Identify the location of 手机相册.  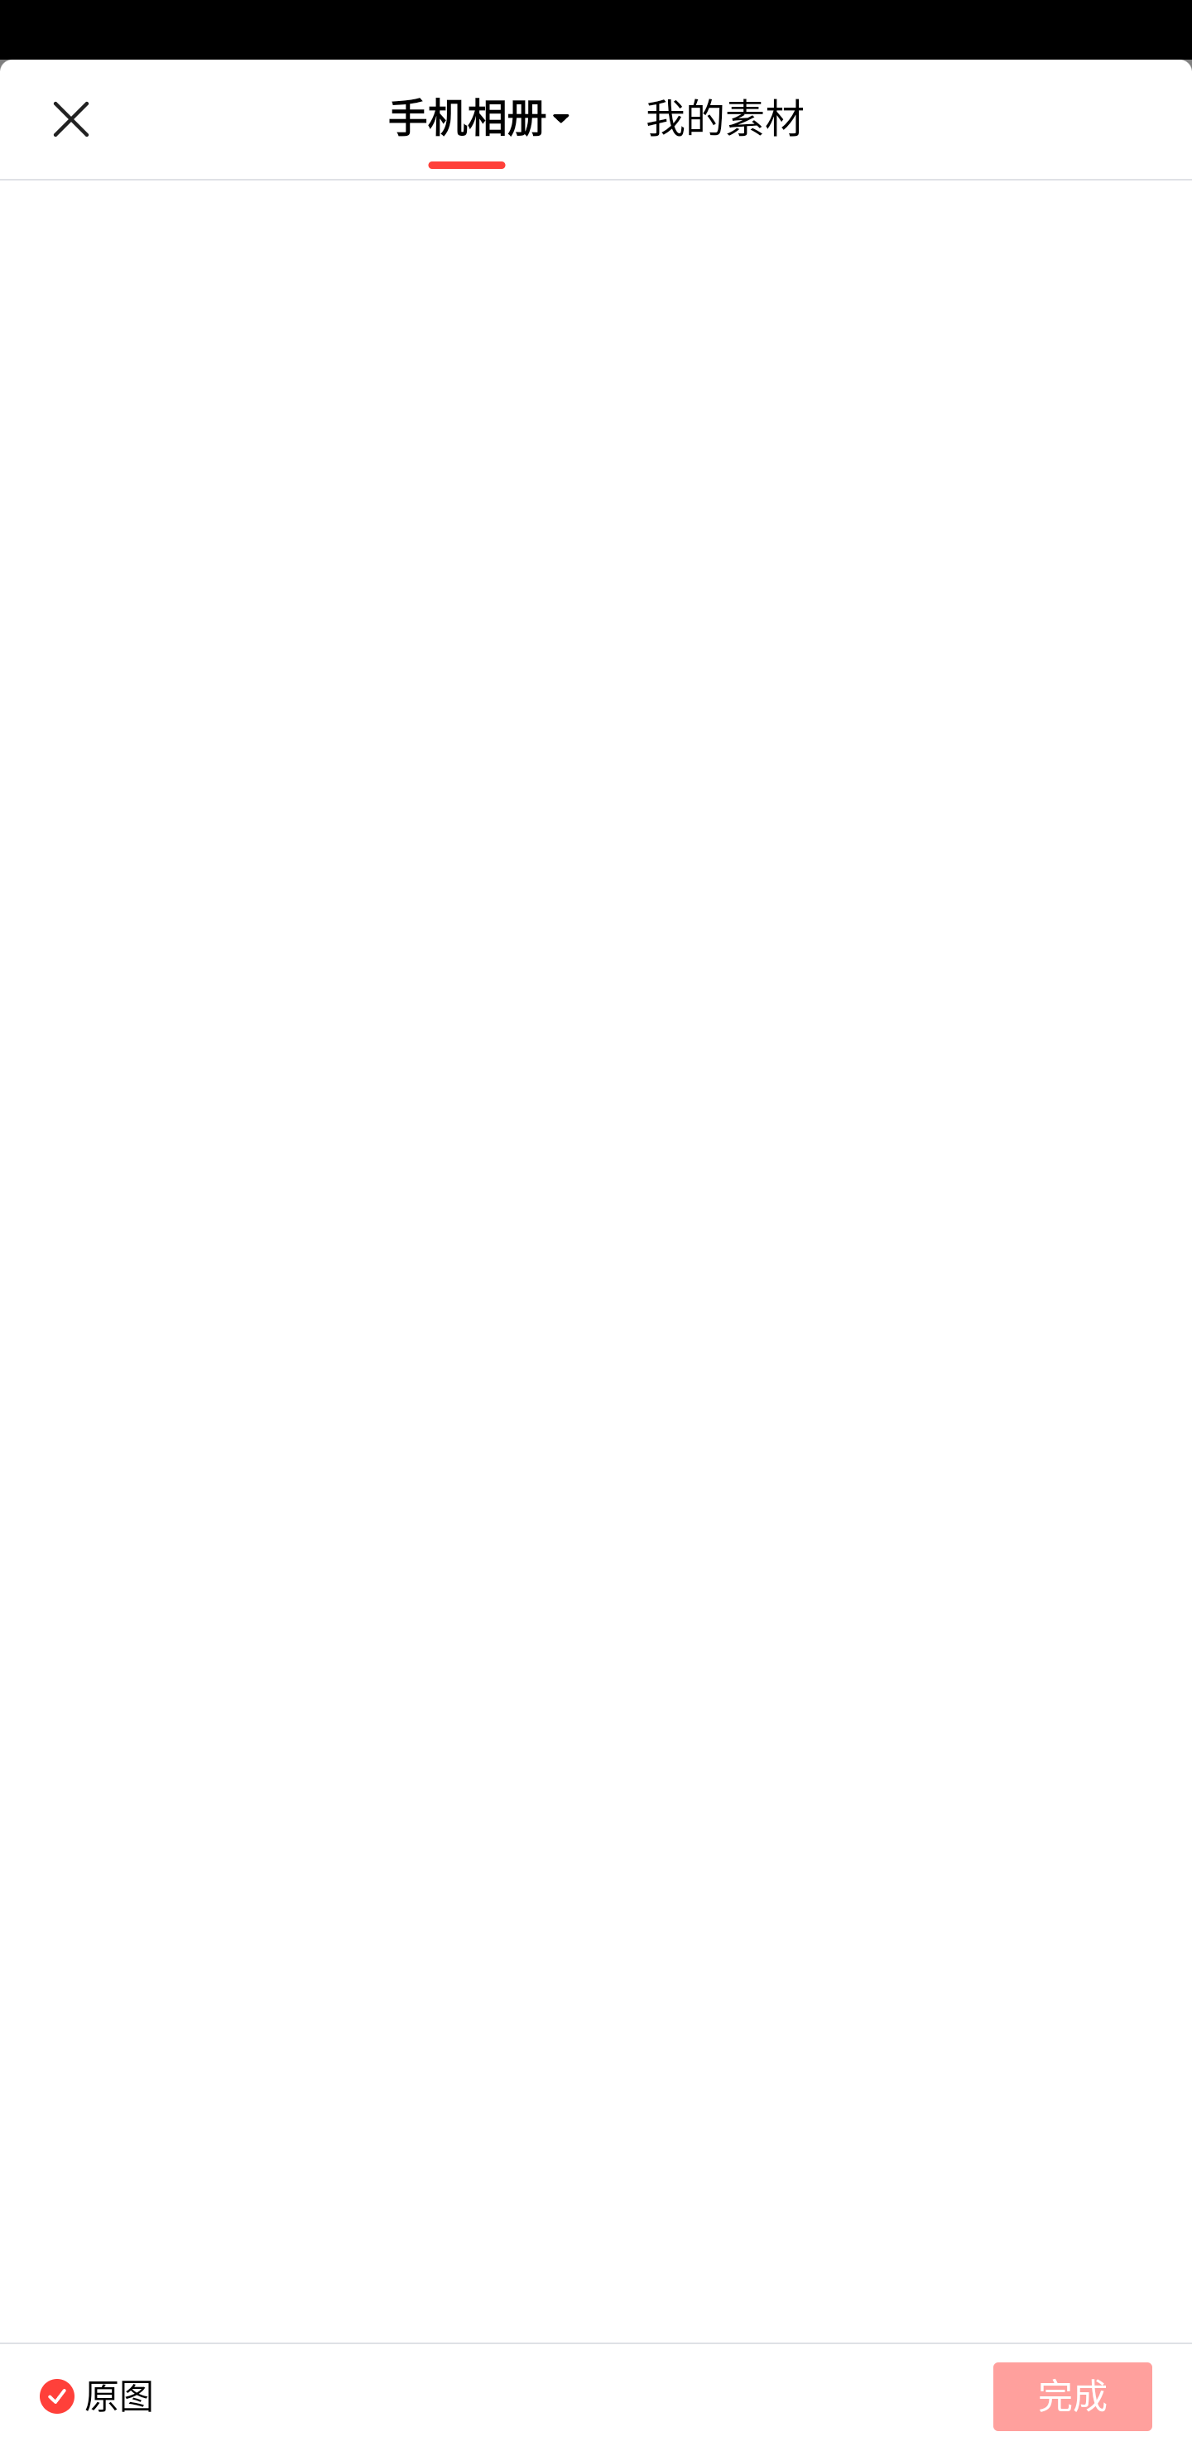
(467, 118).